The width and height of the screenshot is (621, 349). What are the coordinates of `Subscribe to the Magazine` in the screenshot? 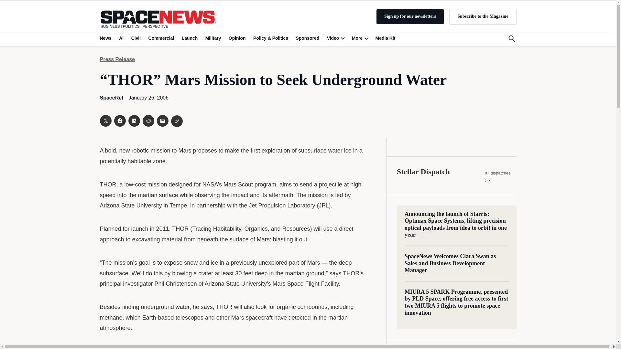 It's located at (483, 16).